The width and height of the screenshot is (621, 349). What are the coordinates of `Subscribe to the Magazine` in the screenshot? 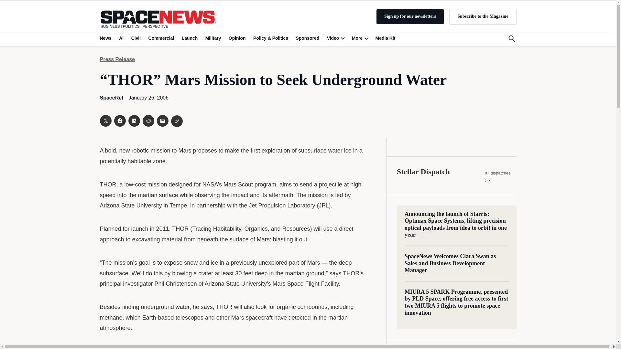 It's located at (483, 16).